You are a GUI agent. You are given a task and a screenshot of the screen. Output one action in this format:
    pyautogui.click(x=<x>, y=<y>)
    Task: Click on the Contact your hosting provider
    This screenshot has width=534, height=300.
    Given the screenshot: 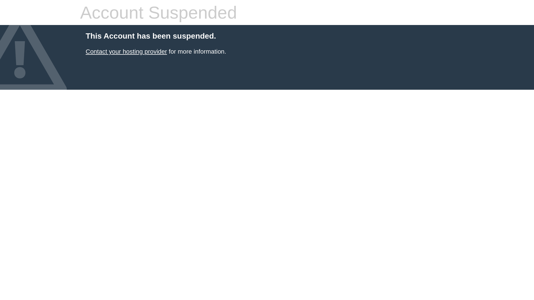 What is the action you would take?
    pyautogui.click(x=126, y=52)
    